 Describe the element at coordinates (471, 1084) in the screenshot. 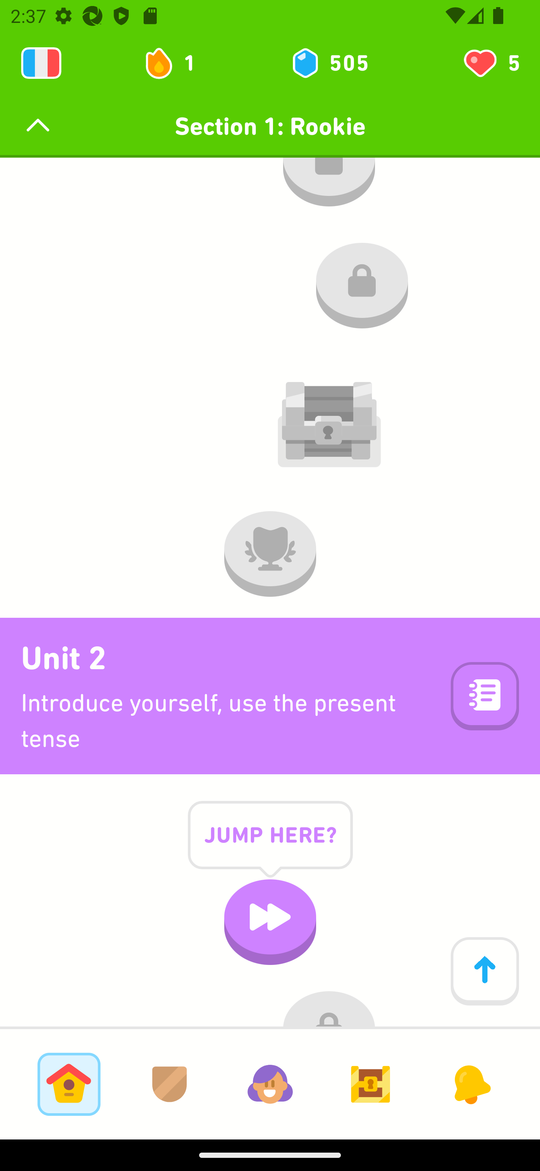

I see `News Tab` at that location.